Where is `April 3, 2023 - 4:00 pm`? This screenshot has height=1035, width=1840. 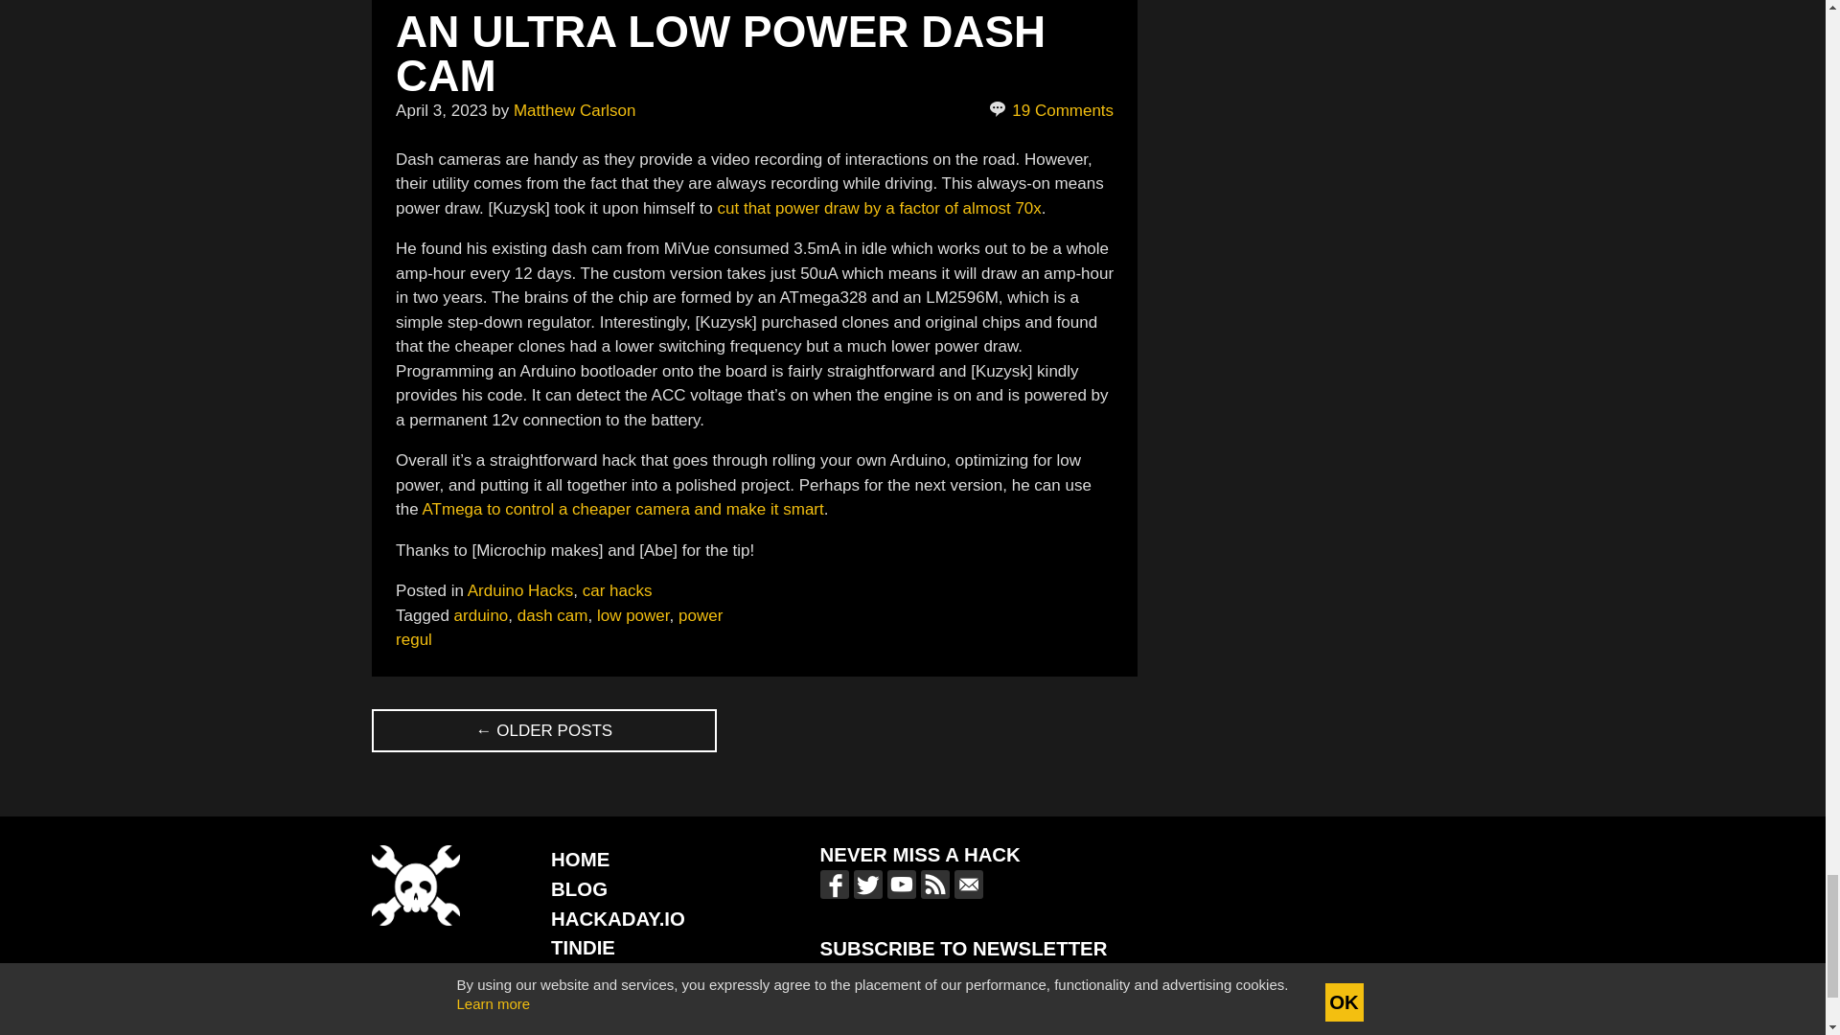 April 3, 2023 - 4:00 pm is located at coordinates (441, 110).